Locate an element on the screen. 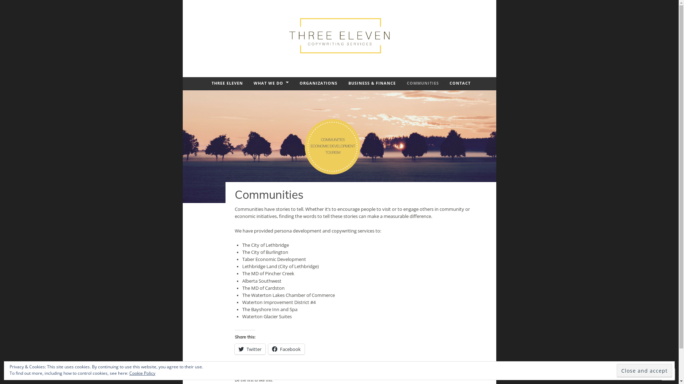 This screenshot has height=384, width=684. Like or Reblog is located at coordinates (355, 373).